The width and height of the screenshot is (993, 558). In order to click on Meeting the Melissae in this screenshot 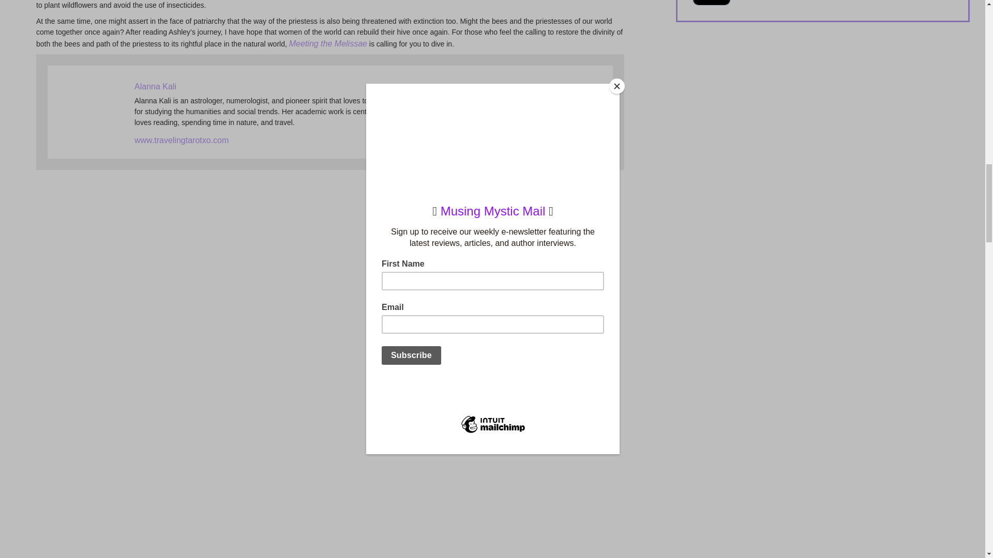, I will do `click(328, 43)`.